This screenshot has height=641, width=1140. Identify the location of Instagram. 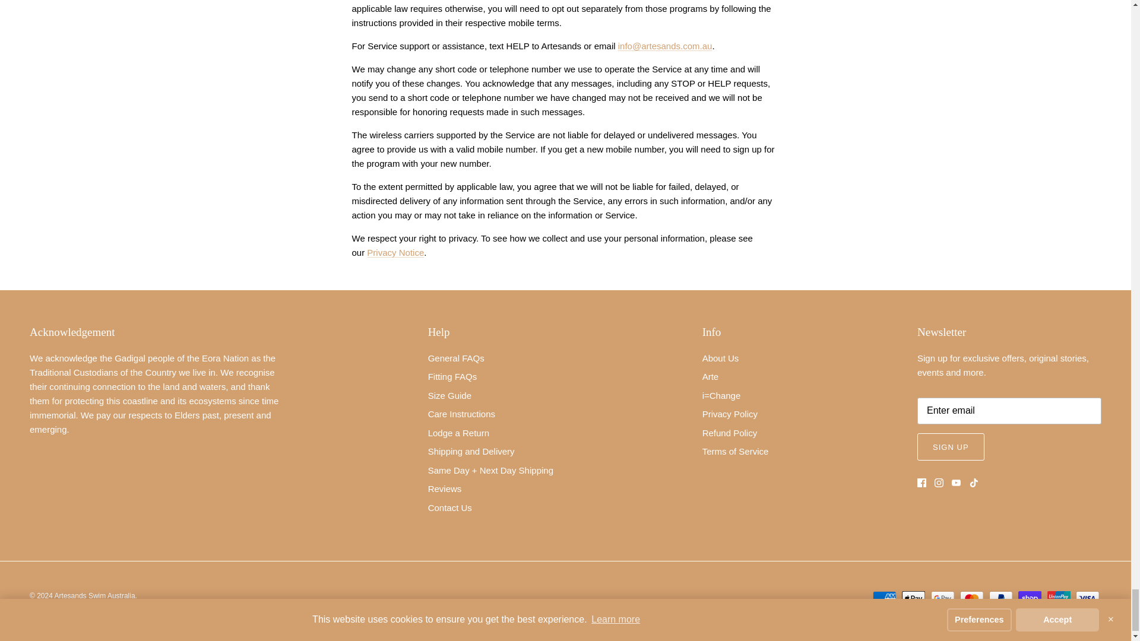
(939, 482).